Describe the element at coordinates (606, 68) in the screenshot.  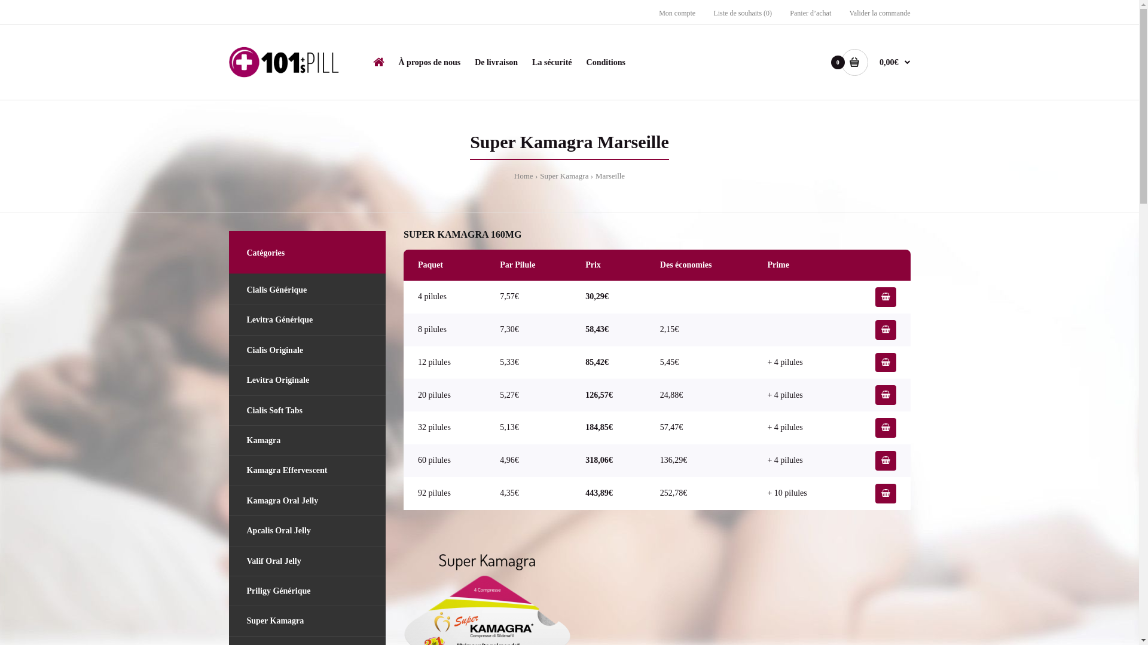
I see `Conditions` at that location.